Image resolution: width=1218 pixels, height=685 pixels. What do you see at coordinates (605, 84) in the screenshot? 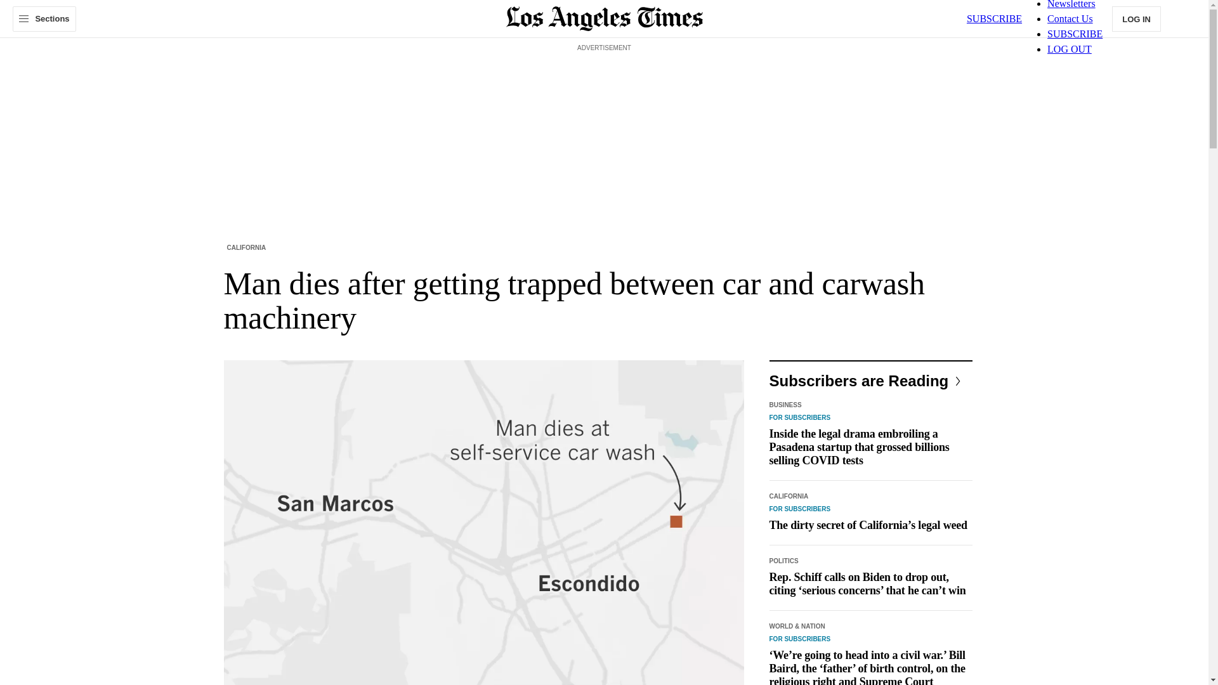
I see `3rd party ad content` at bounding box center [605, 84].